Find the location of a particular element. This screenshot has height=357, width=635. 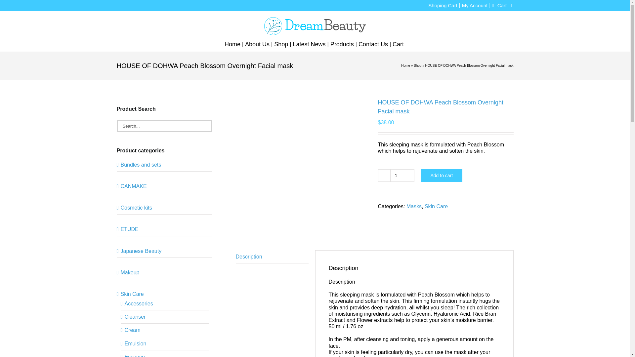

Shop is located at coordinates (417, 65).